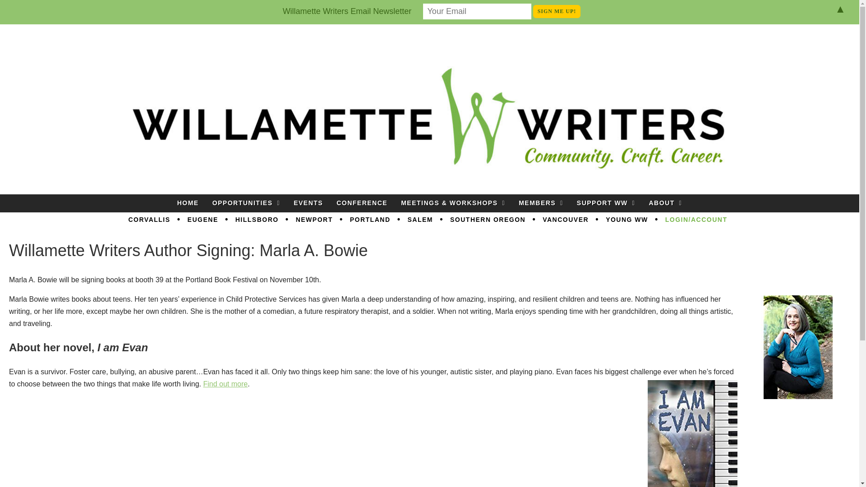 The image size is (866, 487). What do you see at coordinates (457, 199) in the screenshot?
I see `Skip to content` at bounding box center [457, 199].